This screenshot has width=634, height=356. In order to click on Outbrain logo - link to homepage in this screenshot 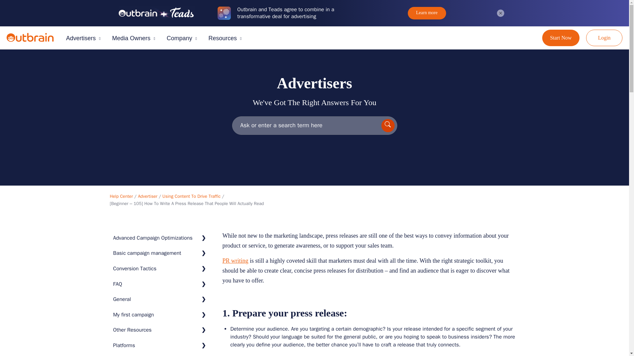, I will do `click(38, 40)`.